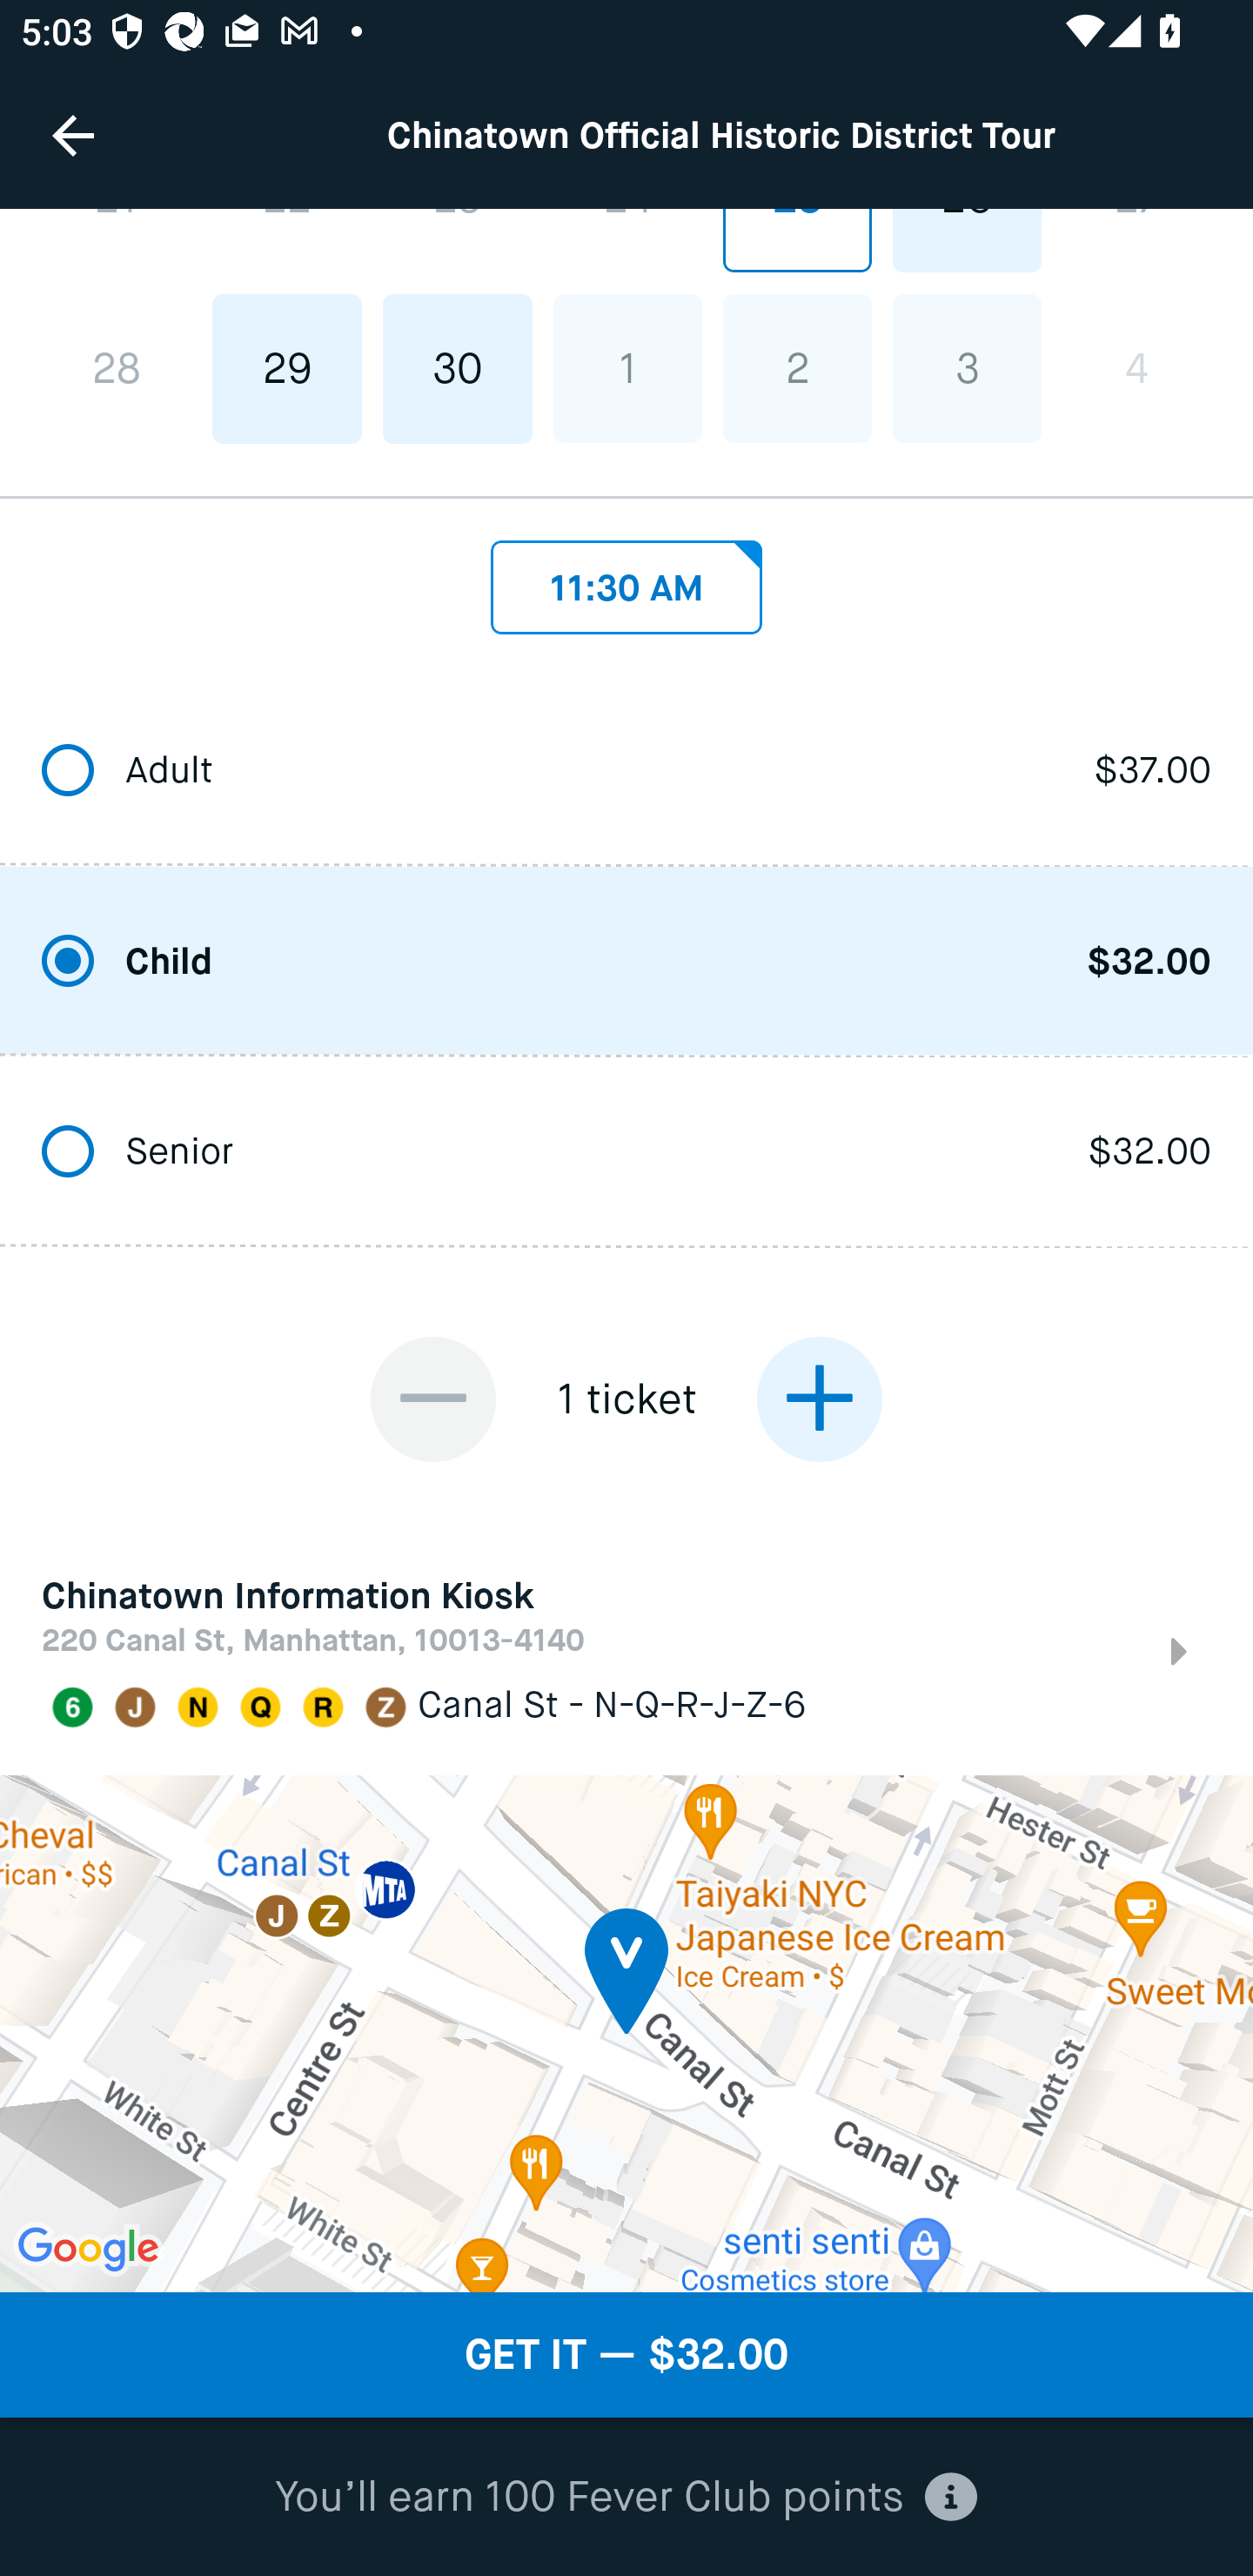  I want to click on Navigate up, so click(73, 135).